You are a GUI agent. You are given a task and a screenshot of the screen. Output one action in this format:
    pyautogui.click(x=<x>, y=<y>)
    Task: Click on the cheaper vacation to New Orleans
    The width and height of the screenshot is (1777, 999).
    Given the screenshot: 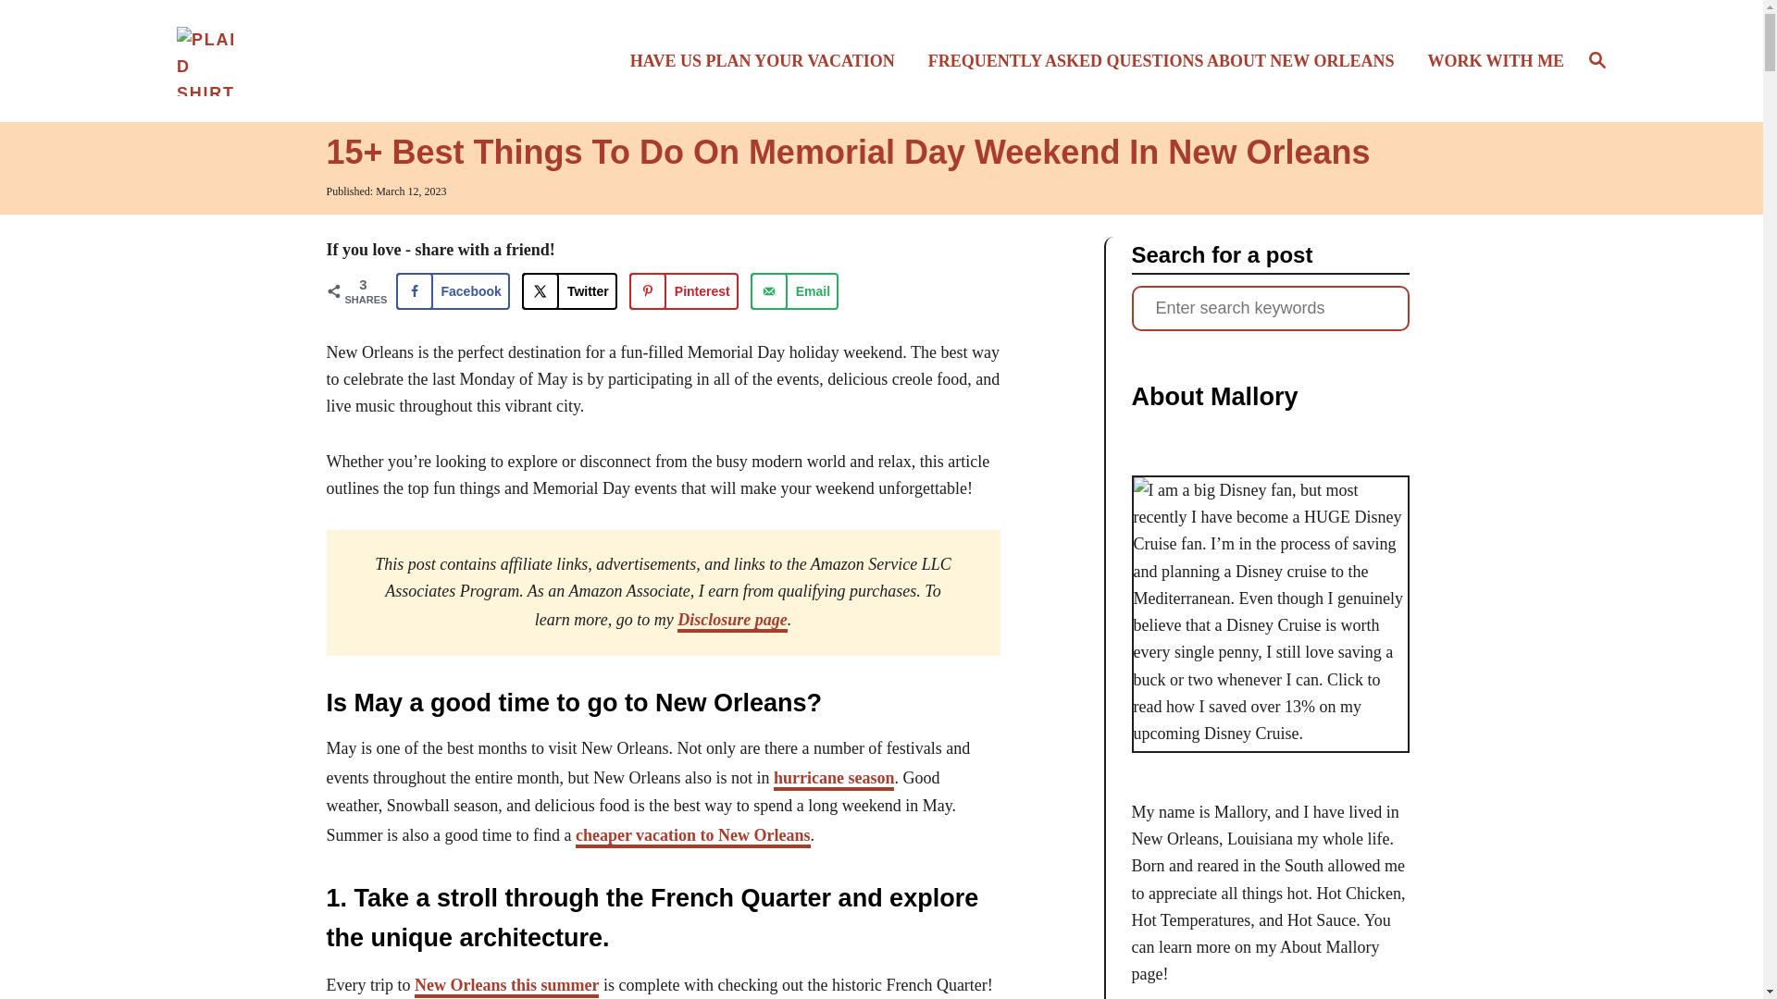 What is the action you would take?
    pyautogui.click(x=692, y=836)
    